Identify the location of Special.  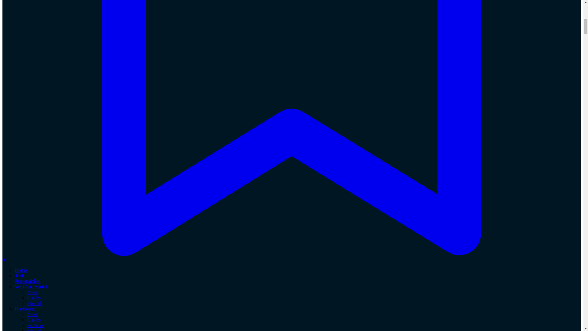
(34, 330).